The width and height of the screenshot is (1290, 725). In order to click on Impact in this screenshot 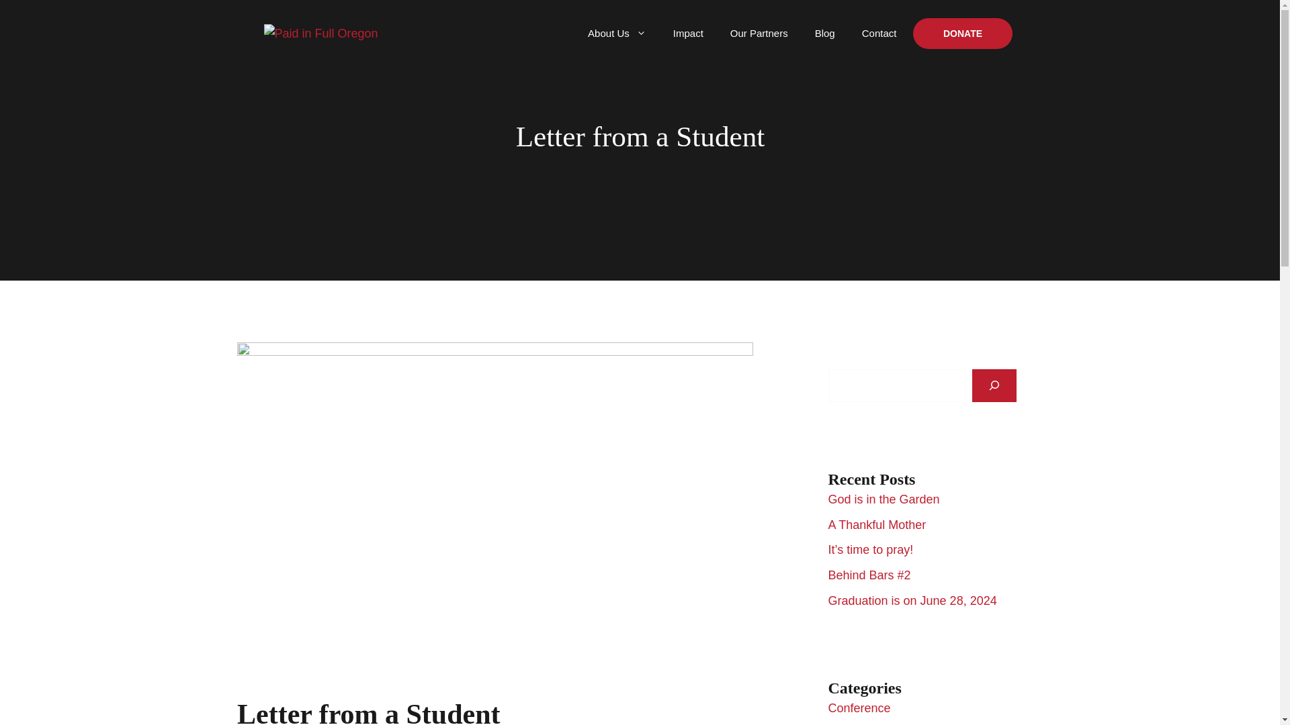, I will do `click(688, 34)`.